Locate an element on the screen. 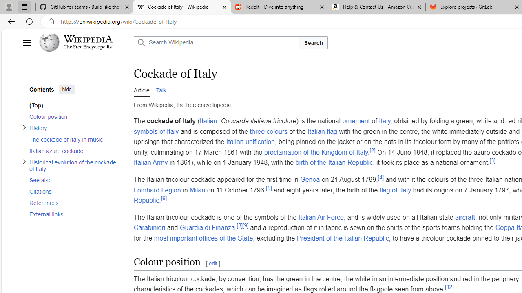  The cockade of Italy in music is located at coordinates (71, 139).